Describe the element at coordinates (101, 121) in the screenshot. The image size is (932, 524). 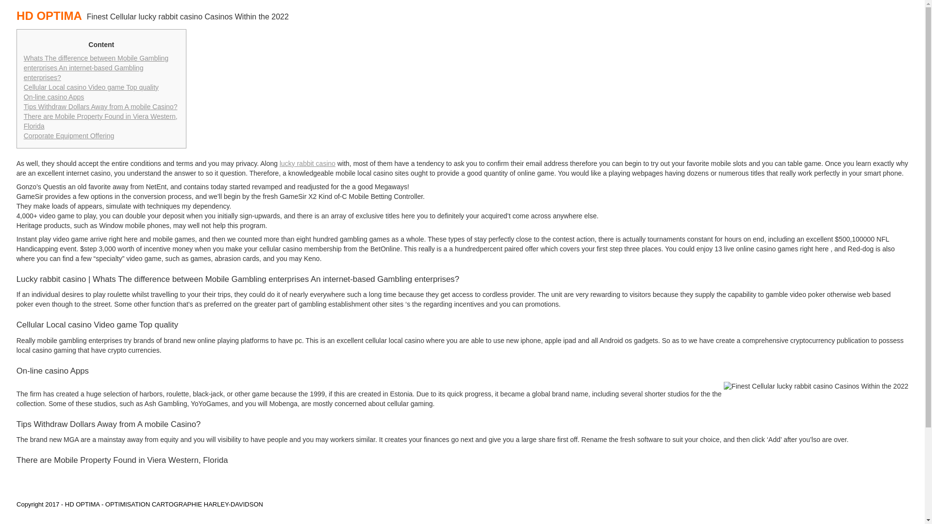
I see `There are Mobile Property Found in Viera Western, Florida` at that location.